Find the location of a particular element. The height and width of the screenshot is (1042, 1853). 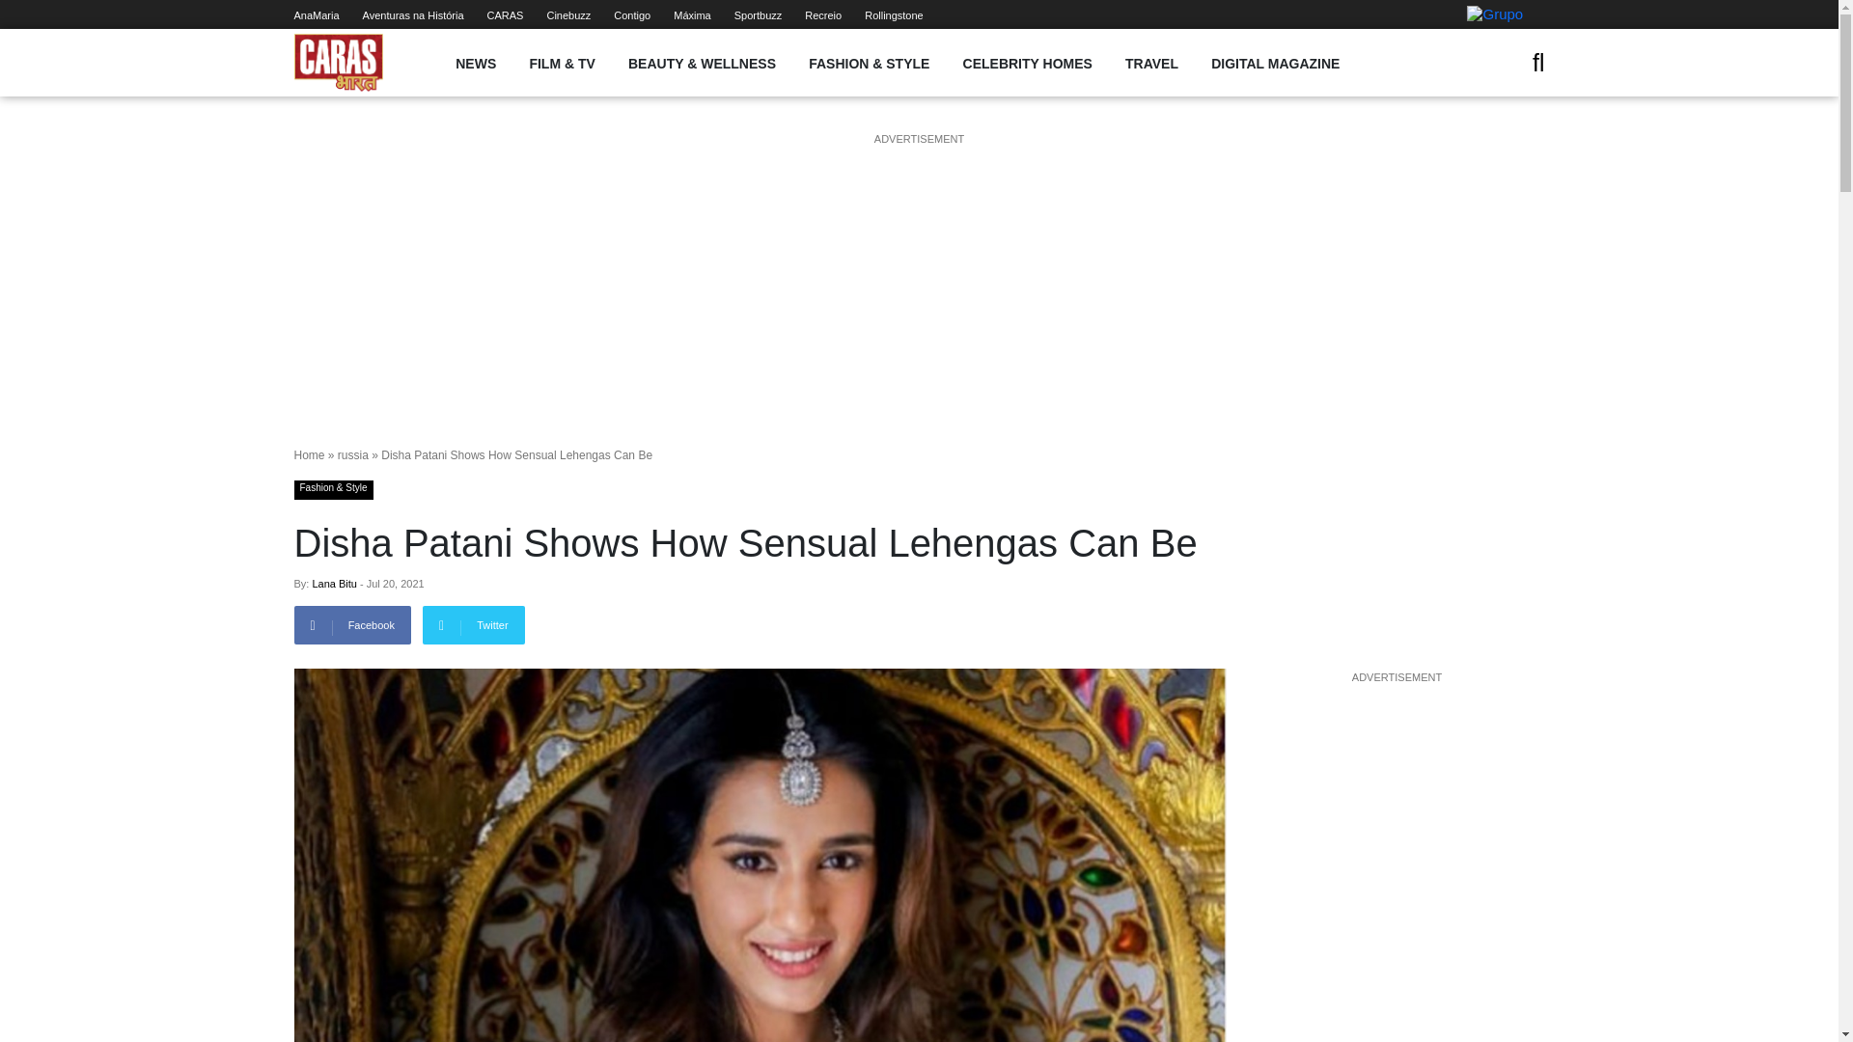

Home is located at coordinates (309, 455).